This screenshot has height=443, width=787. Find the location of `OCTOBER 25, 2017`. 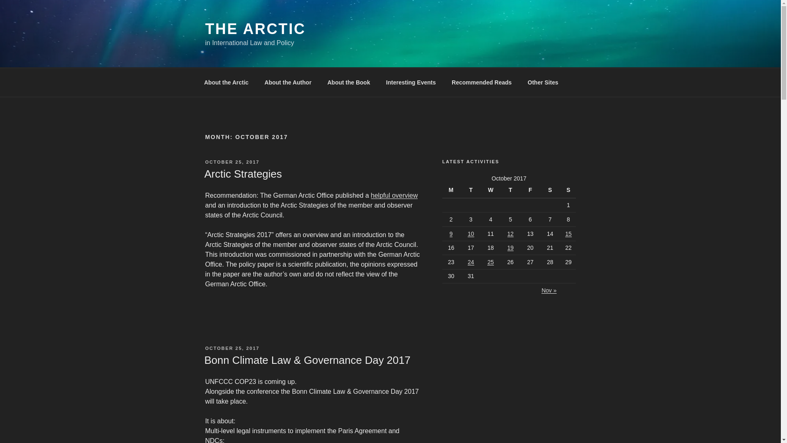

OCTOBER 25, 2017 is located at coordinates (232, 162).